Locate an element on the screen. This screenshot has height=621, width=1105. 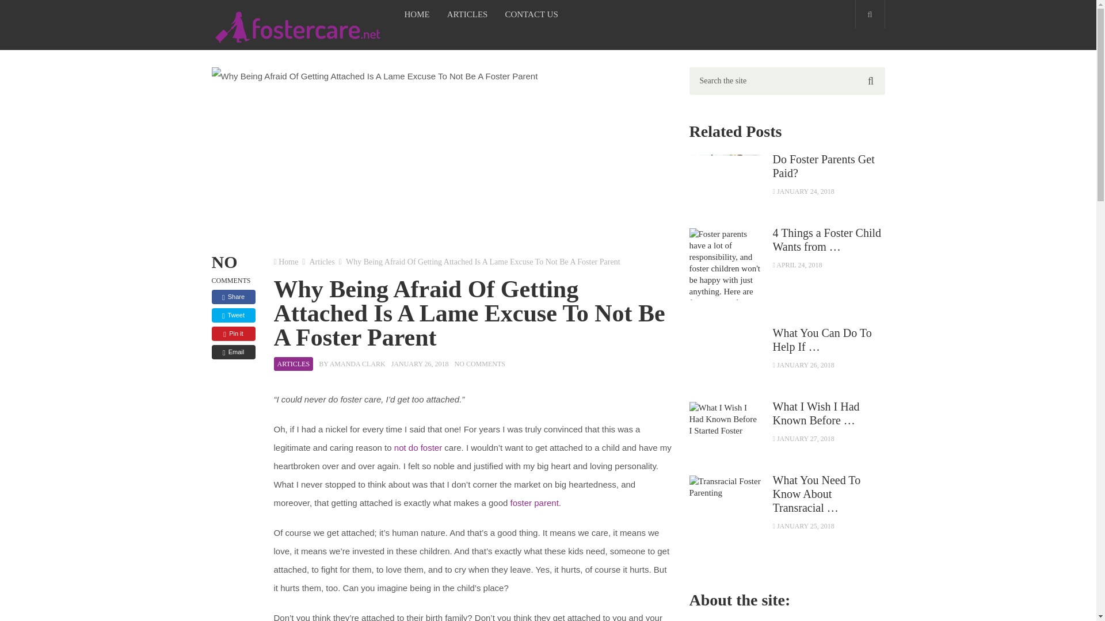
Email is located at coordinates (234, 352).